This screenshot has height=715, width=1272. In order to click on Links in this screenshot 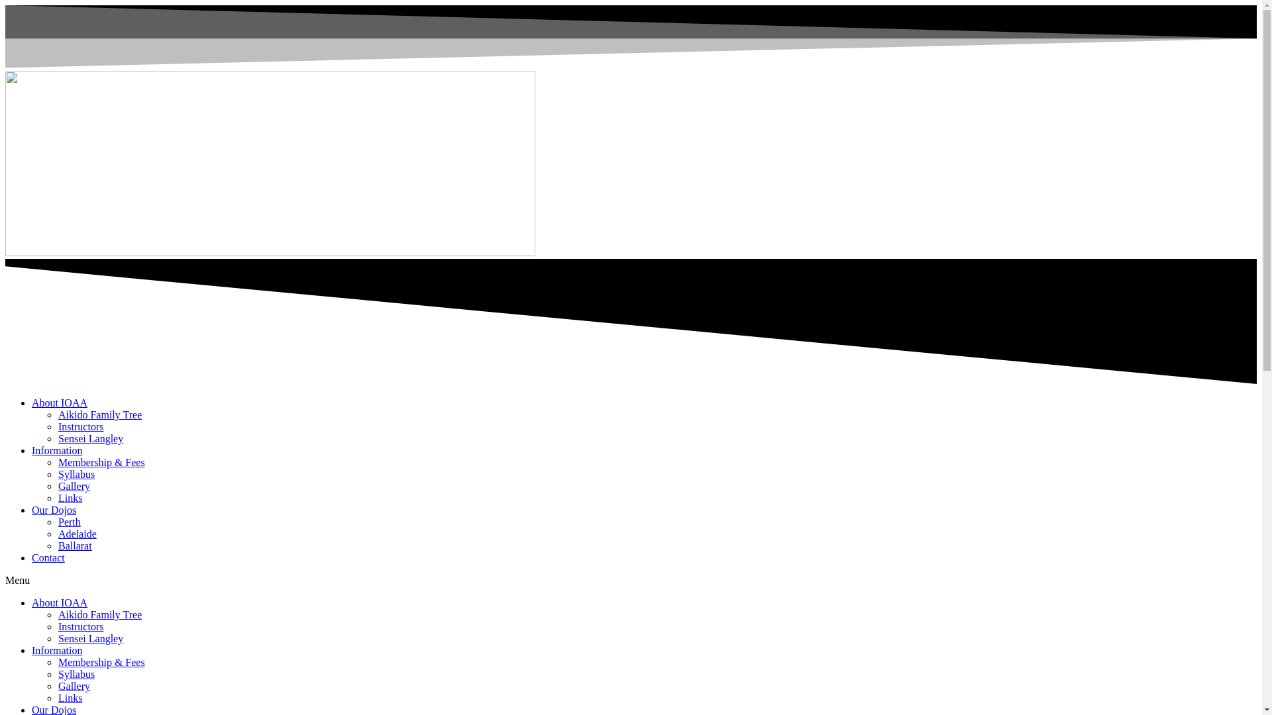, I will do `click(70, 498)`.